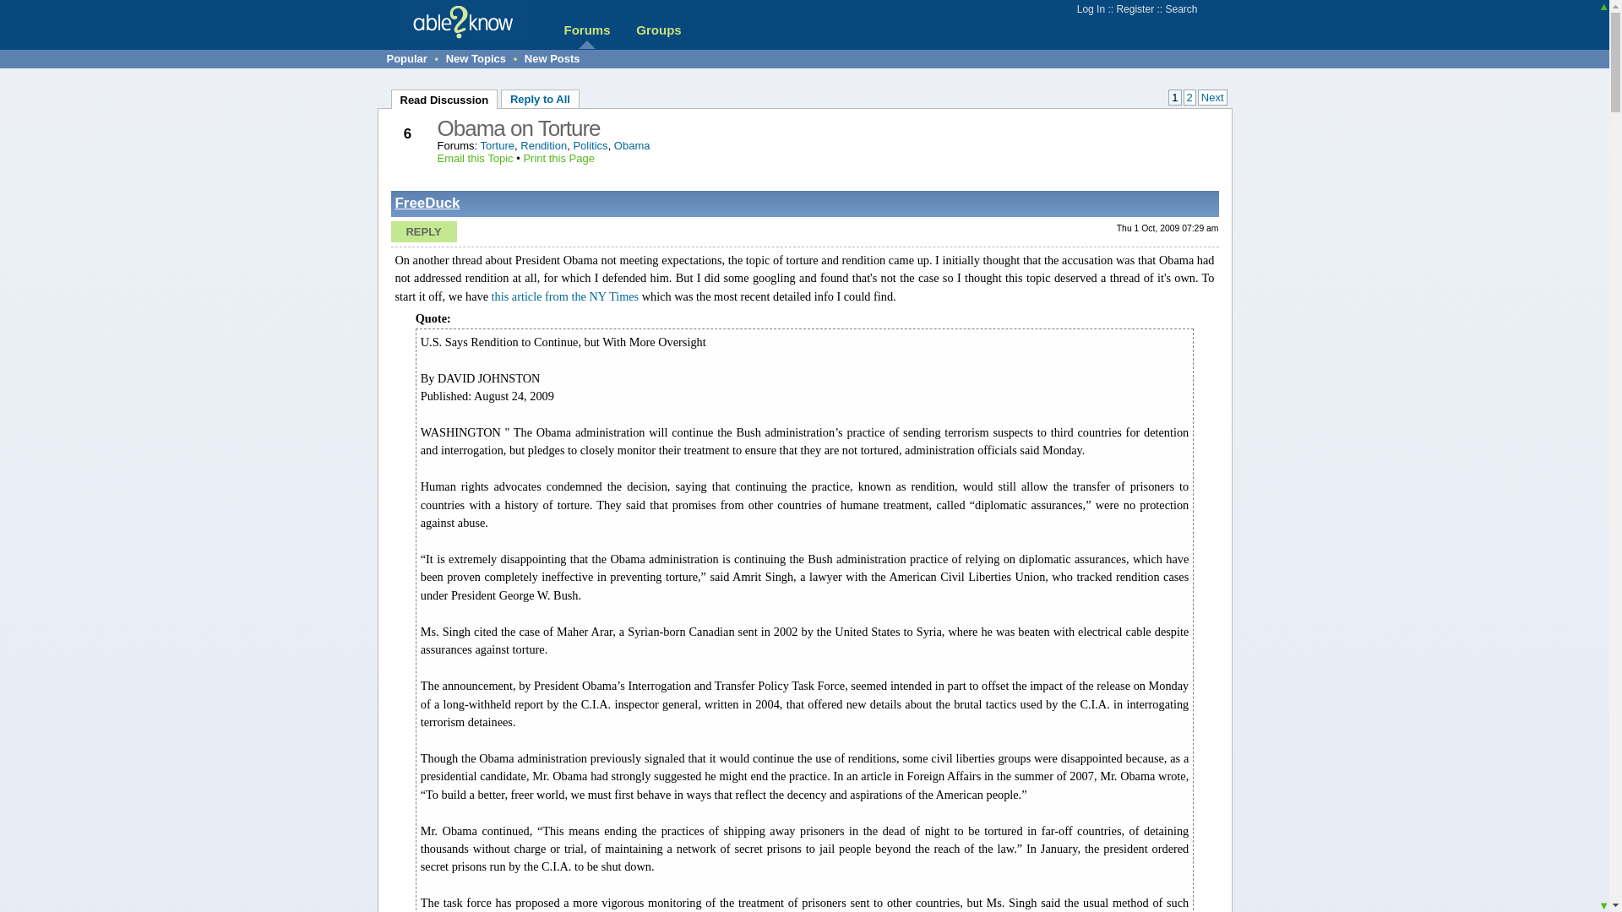 The width and height of the screenshot is (1622, 912). I want to click on New Posts, so click(552, 57).